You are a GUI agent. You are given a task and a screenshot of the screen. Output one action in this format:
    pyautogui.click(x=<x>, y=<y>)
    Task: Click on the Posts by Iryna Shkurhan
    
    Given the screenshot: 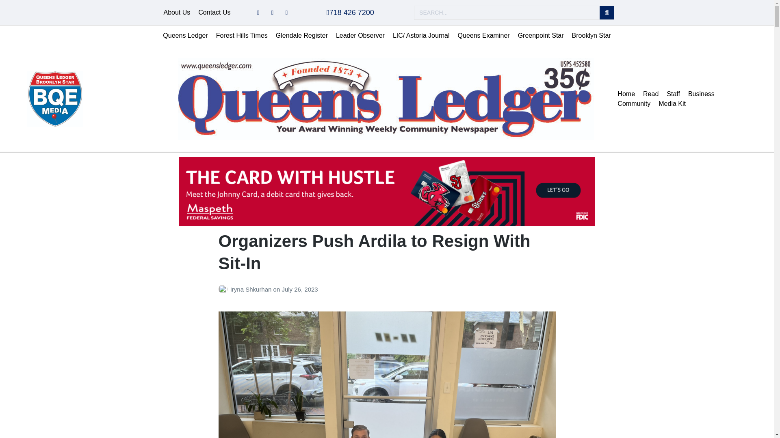 What is the action you would take?
    pyautogui.click(x=224, y=290)
    